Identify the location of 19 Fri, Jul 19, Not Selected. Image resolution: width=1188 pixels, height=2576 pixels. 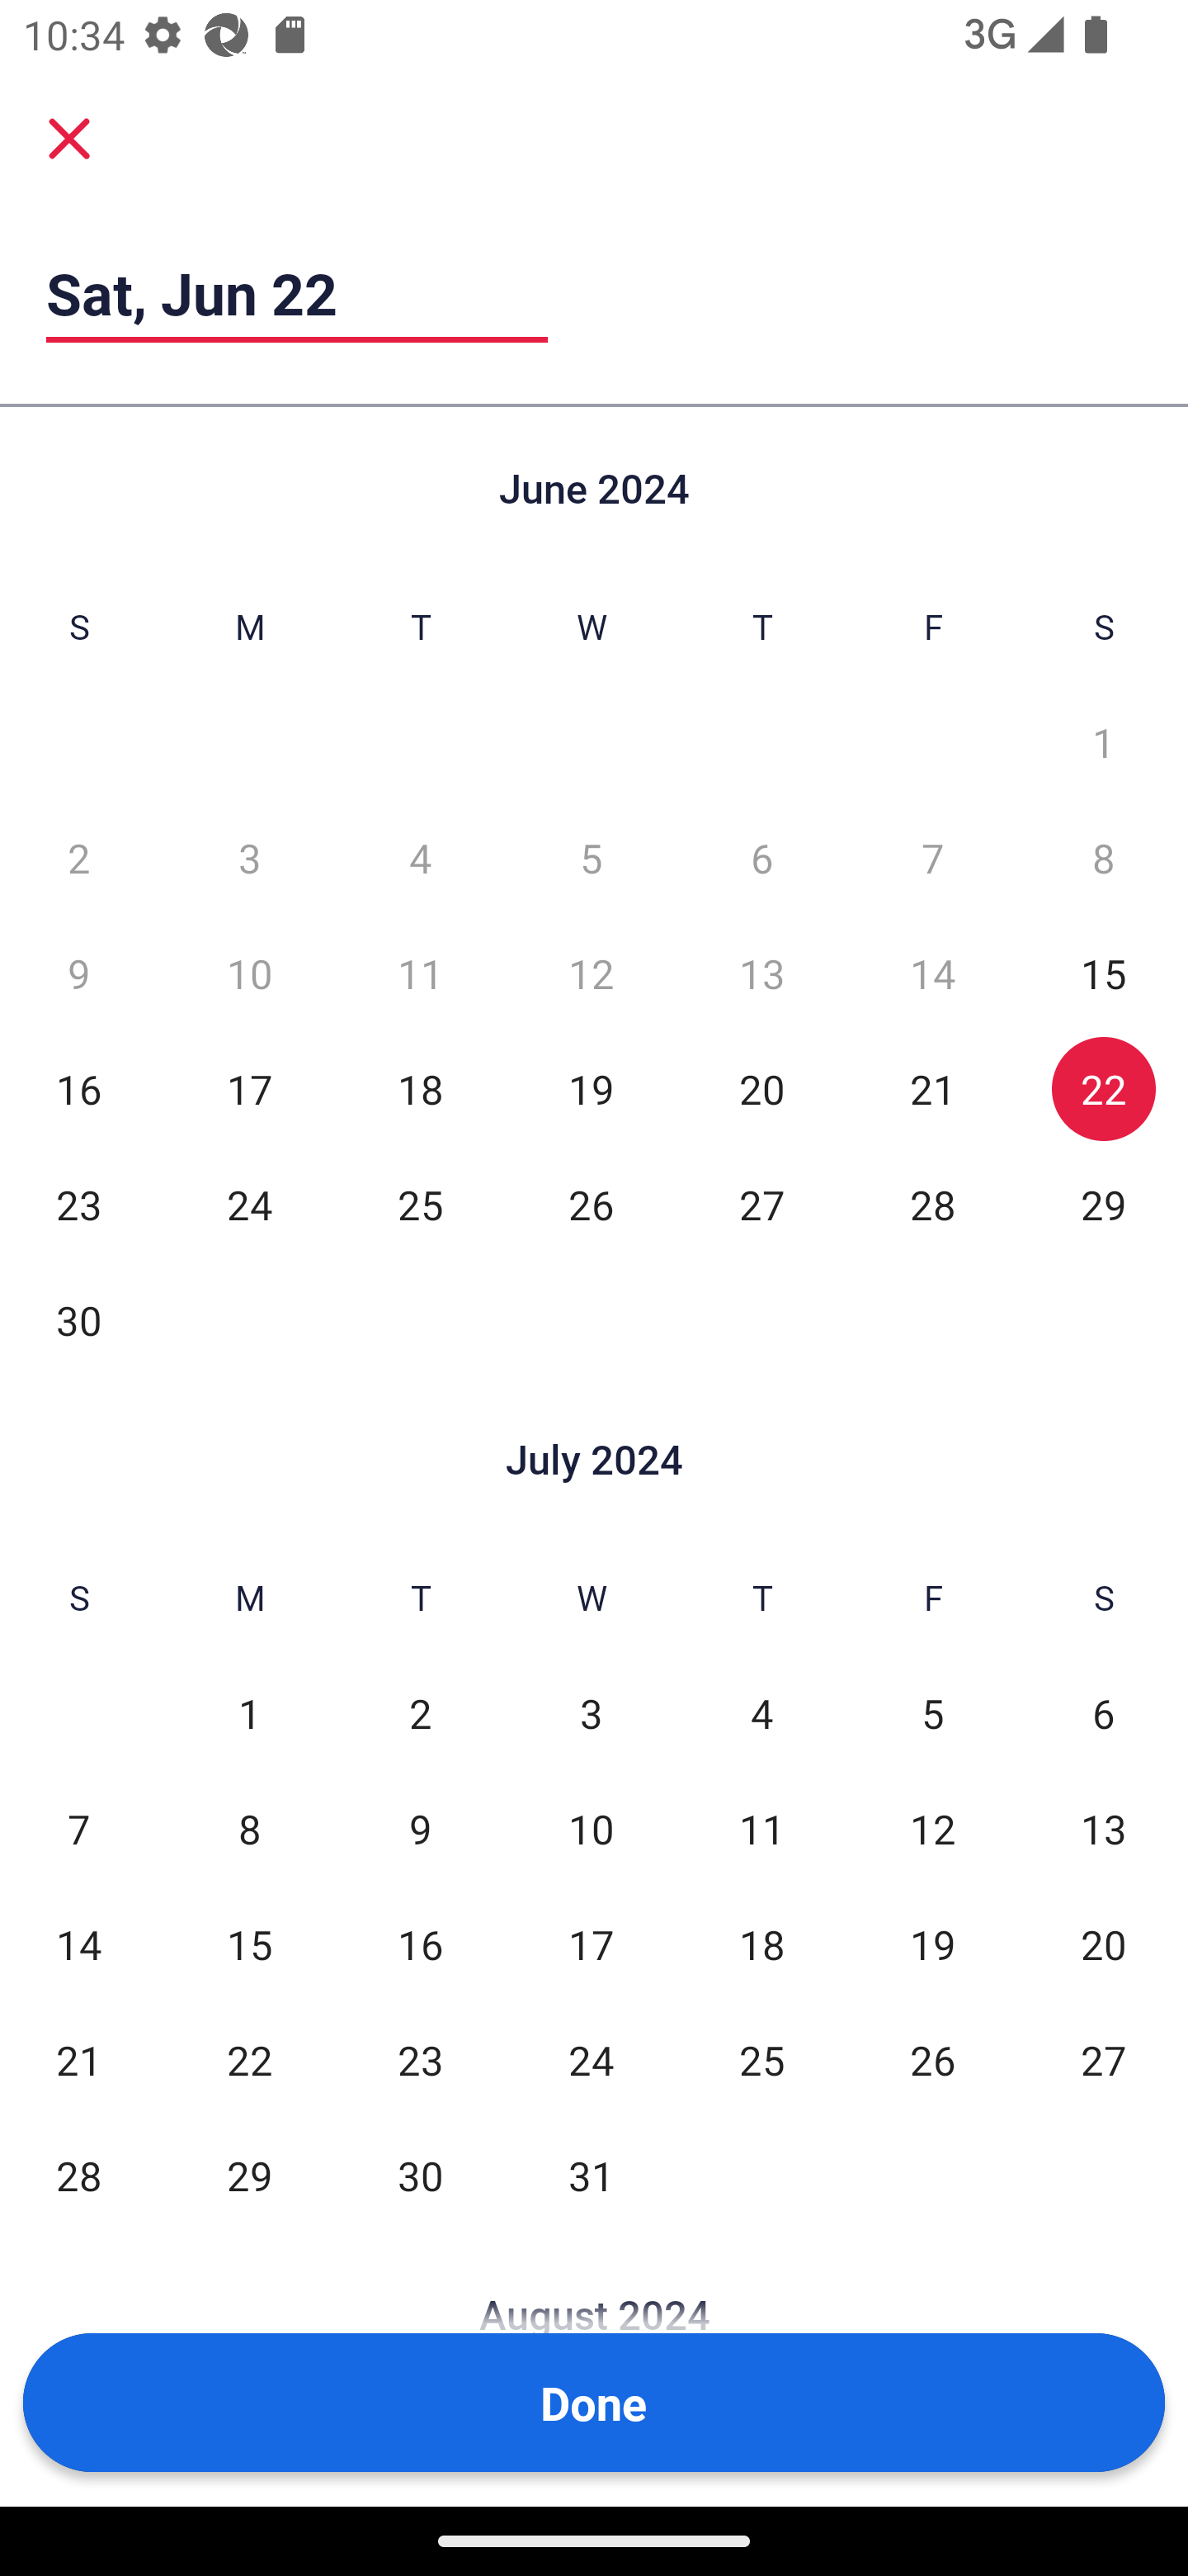
(932, 1944).